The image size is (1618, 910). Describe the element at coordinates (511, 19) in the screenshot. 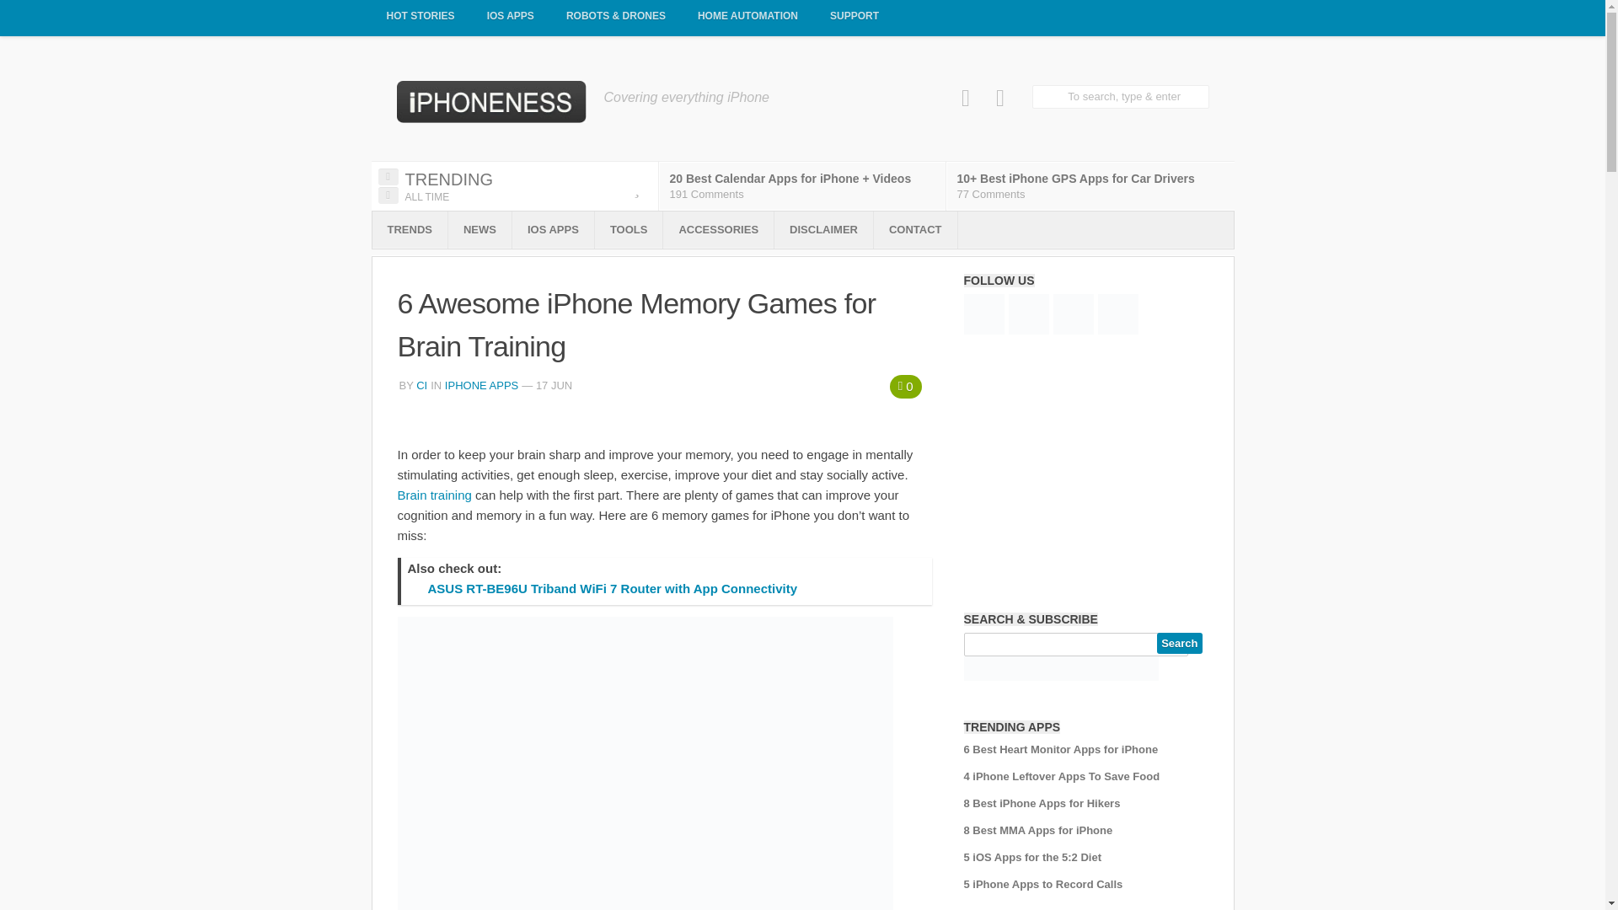

I see `IOS APPS` at that location.